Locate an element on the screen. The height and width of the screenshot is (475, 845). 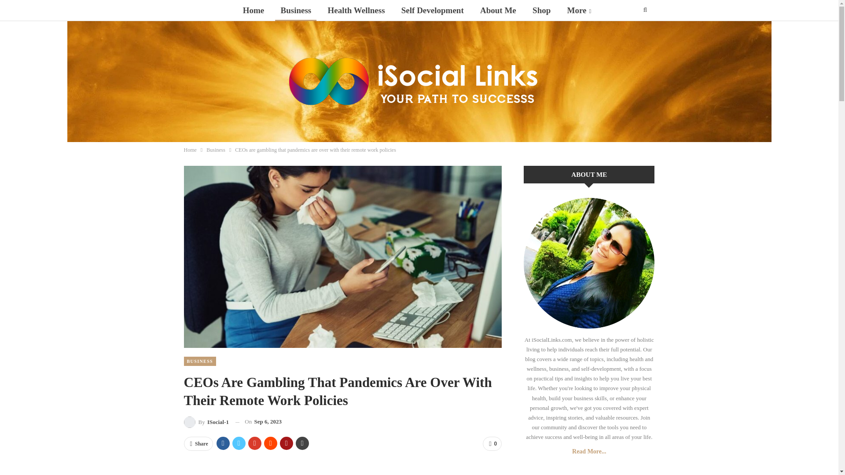
Business is located at coordinates (296, 11).